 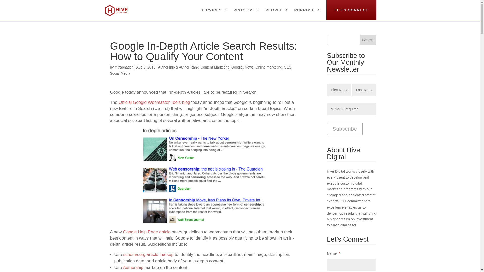 What do you see at coordinates (124, 67) in the screenshot?
I see `Posts by mtraphagen` at bounding box center [124, 67].